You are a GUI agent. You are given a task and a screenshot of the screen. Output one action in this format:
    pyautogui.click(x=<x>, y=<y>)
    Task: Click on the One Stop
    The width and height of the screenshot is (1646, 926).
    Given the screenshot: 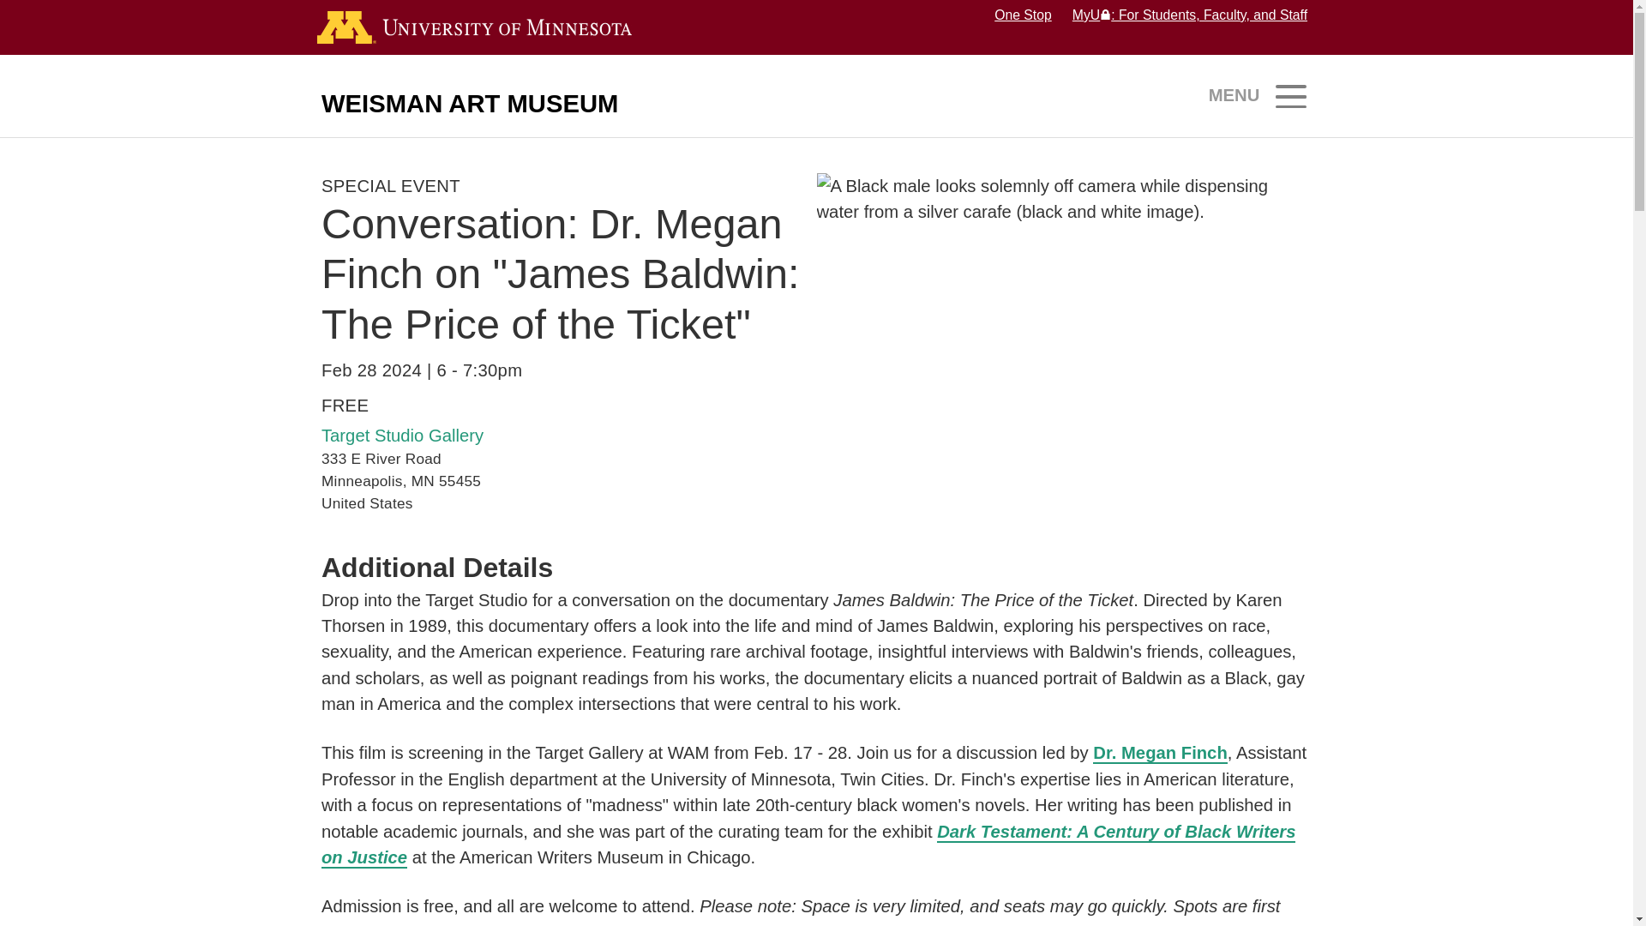 What is the action you would take?
    pyautogui.click(x=1022, y=14)
    